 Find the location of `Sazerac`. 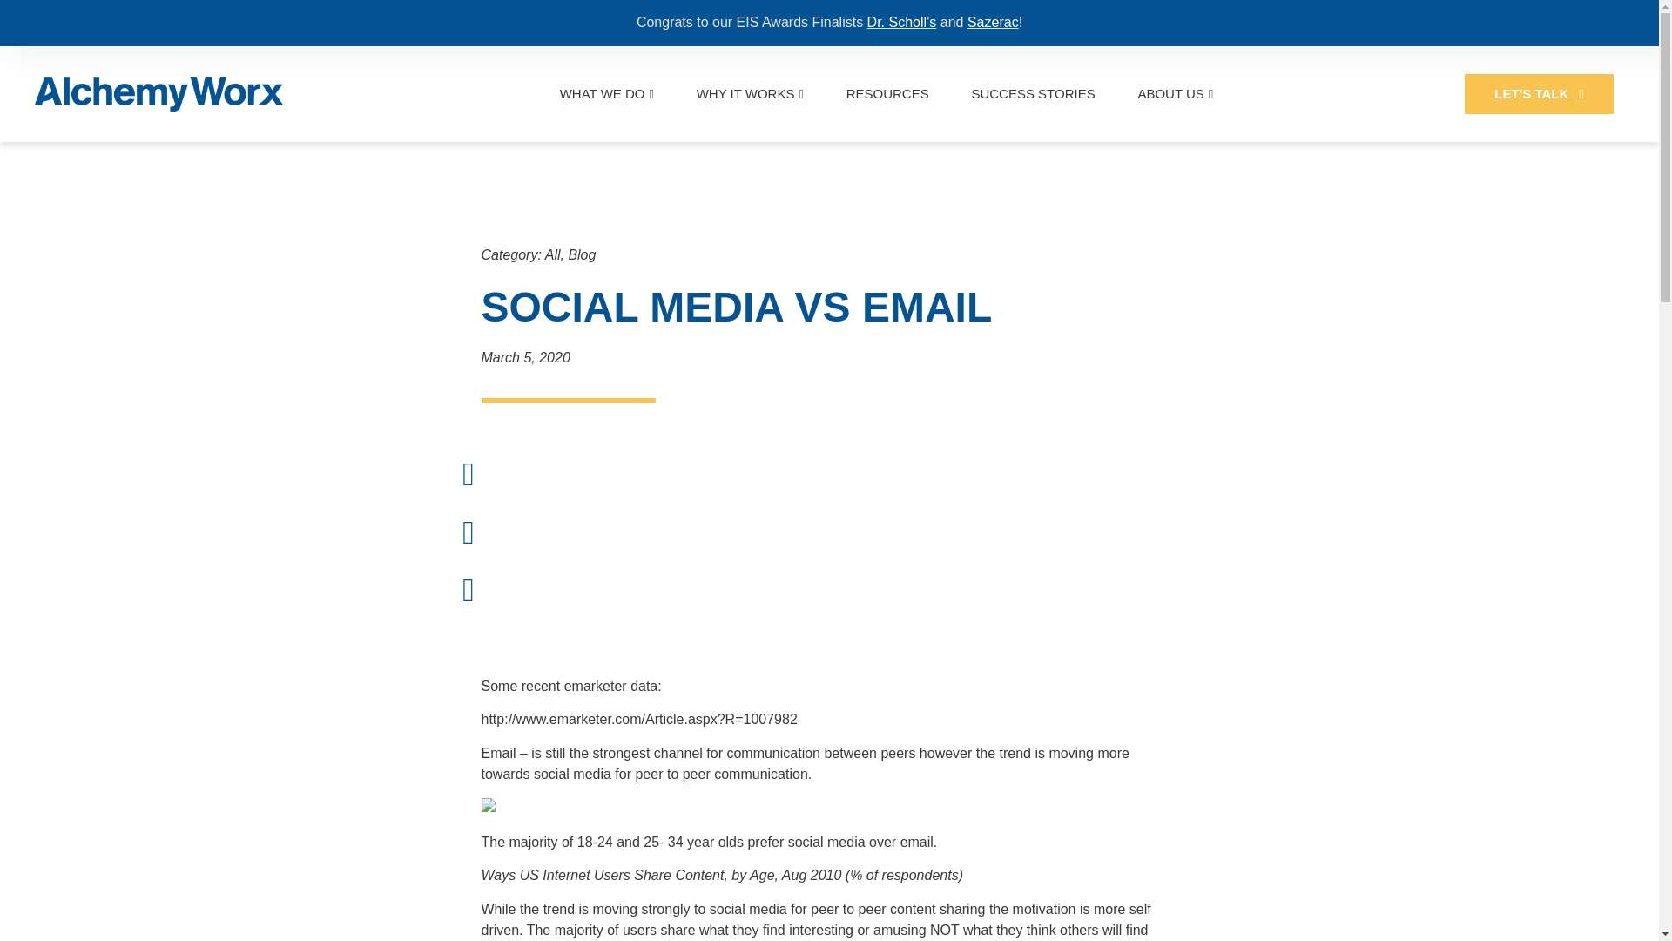

Sazerac is located at coordinates (993, 22).